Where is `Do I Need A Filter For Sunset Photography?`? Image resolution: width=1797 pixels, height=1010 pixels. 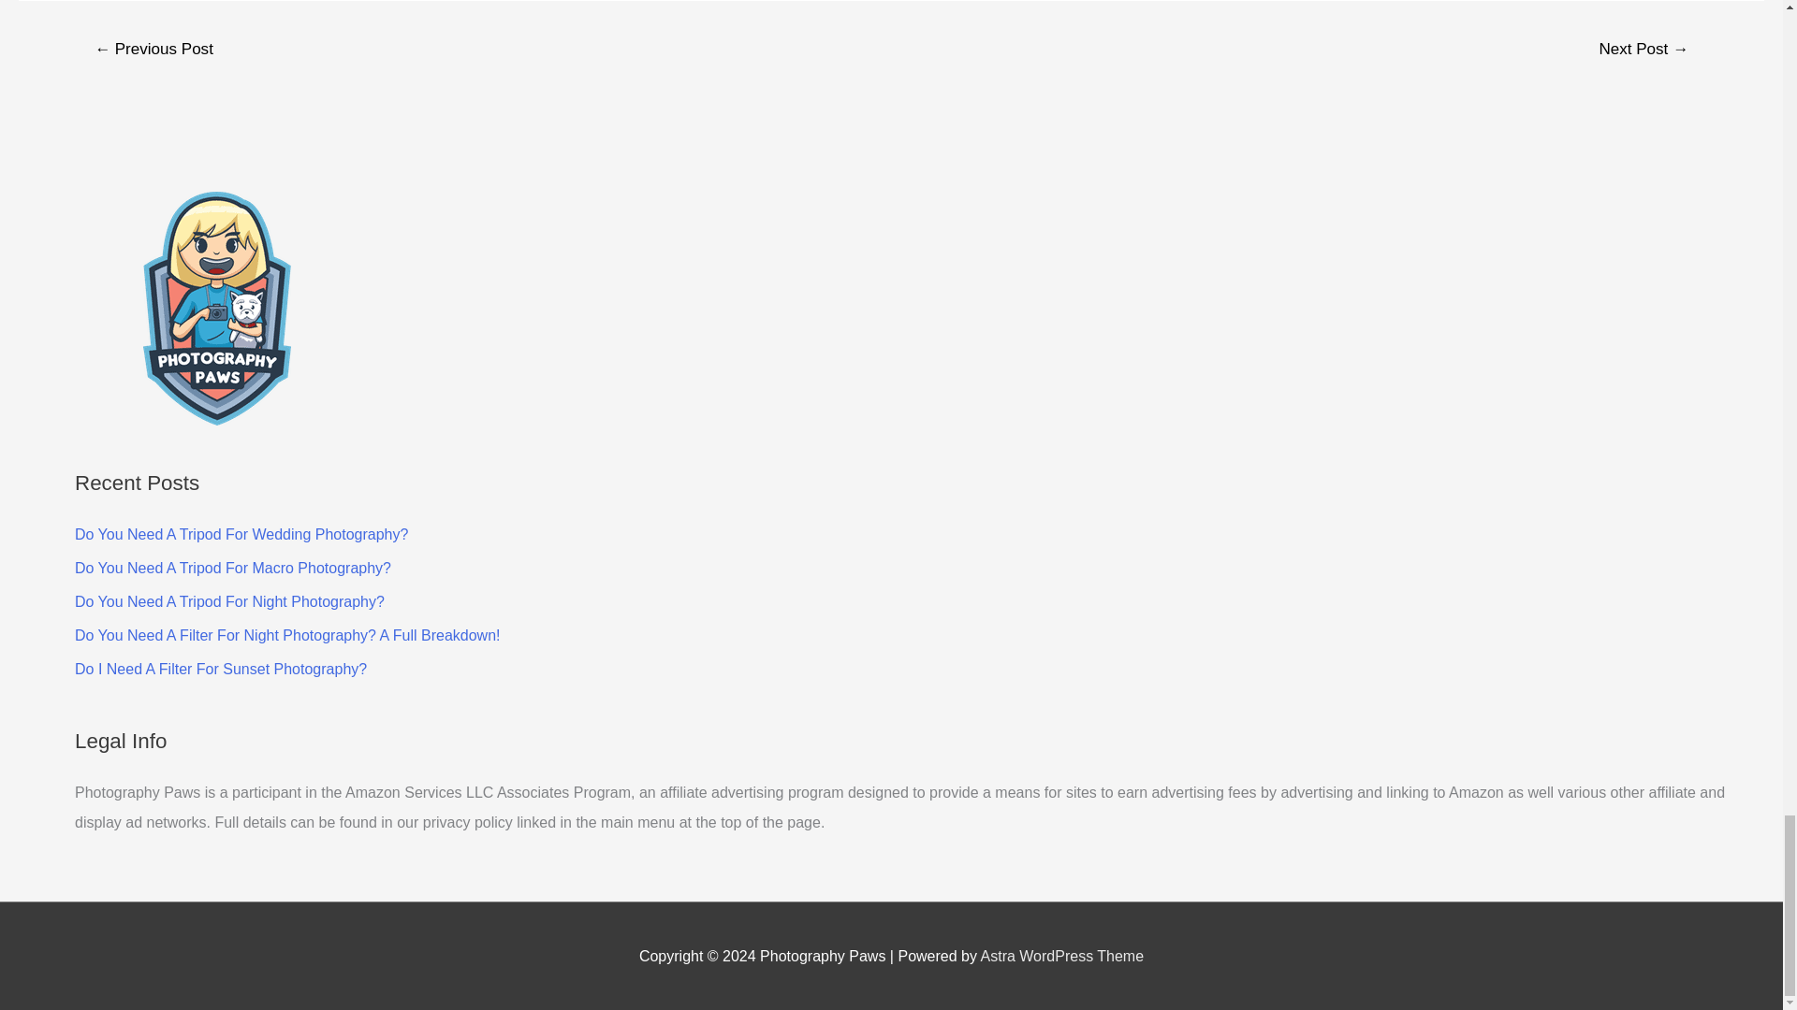 Do I Need A Filter For Sunset Photography? is located at coordinates (221, 669).